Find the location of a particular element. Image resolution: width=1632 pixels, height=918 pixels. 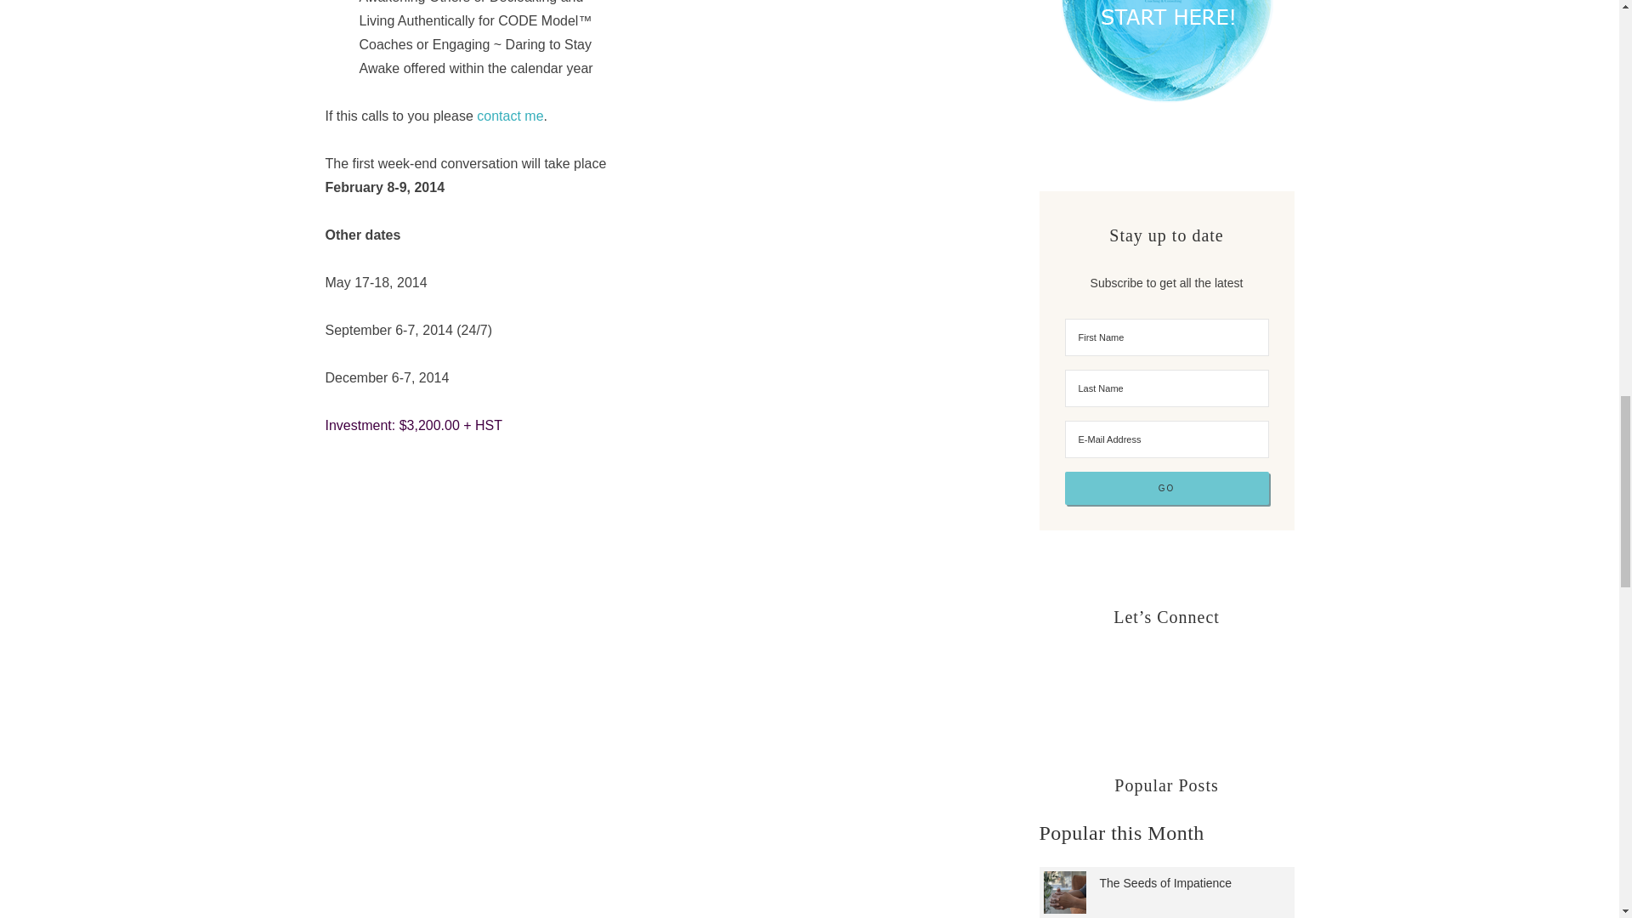

Go is located at coordinates (1165, 488).